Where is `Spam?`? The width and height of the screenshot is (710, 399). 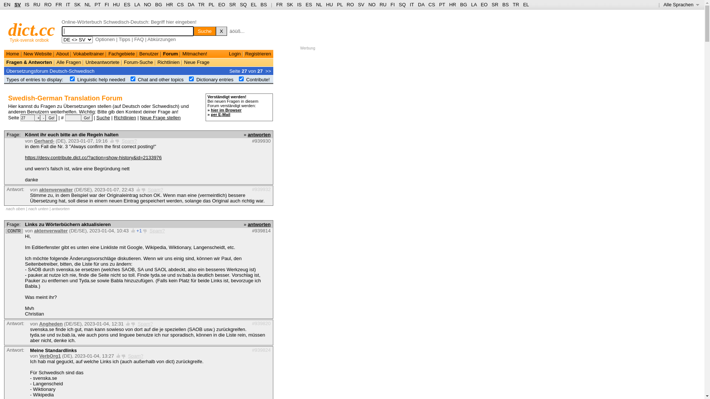
Spam? is located at coordinates (145, 324).